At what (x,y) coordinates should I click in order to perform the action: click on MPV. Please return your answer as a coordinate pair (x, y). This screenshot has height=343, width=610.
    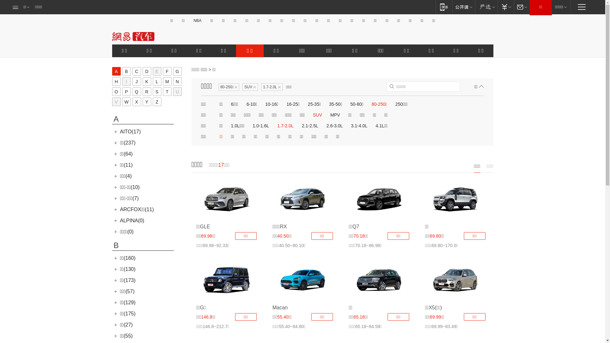
    Looking at the image, I should click on (335, 115).